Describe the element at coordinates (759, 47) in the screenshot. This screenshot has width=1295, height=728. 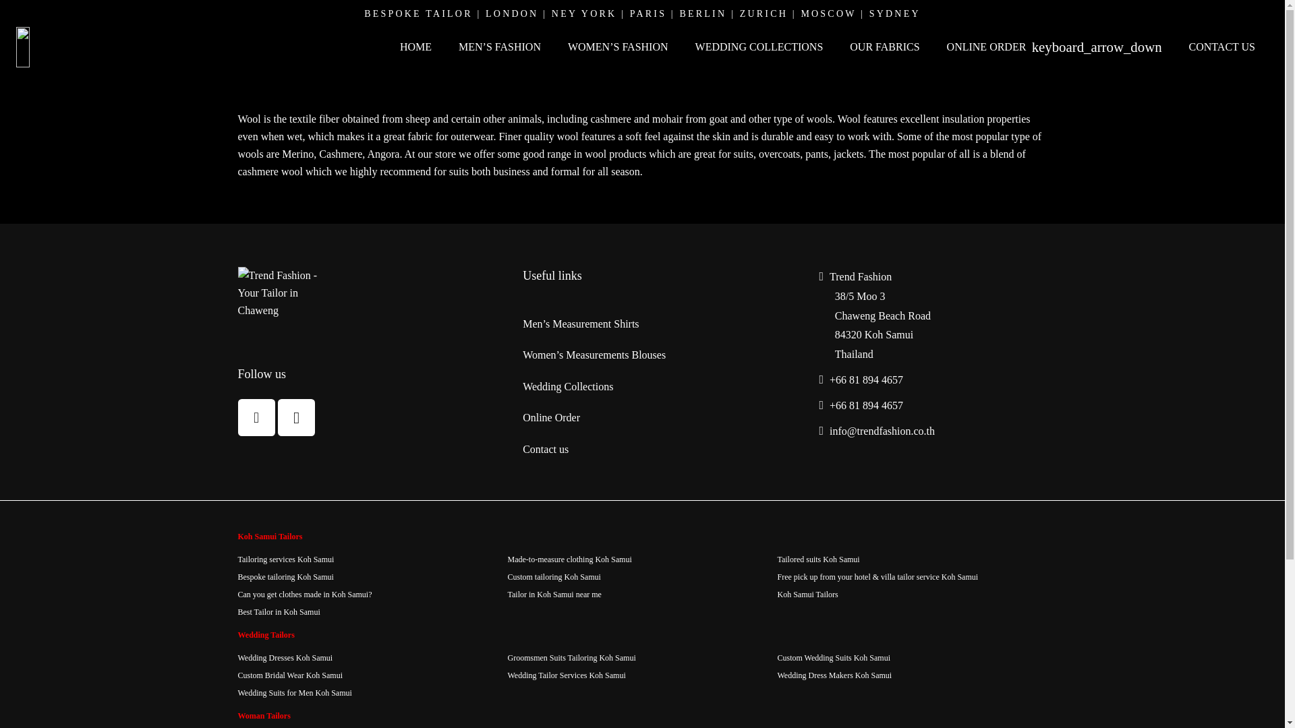
I see `WEDDING COLLECTIONS` at that location.